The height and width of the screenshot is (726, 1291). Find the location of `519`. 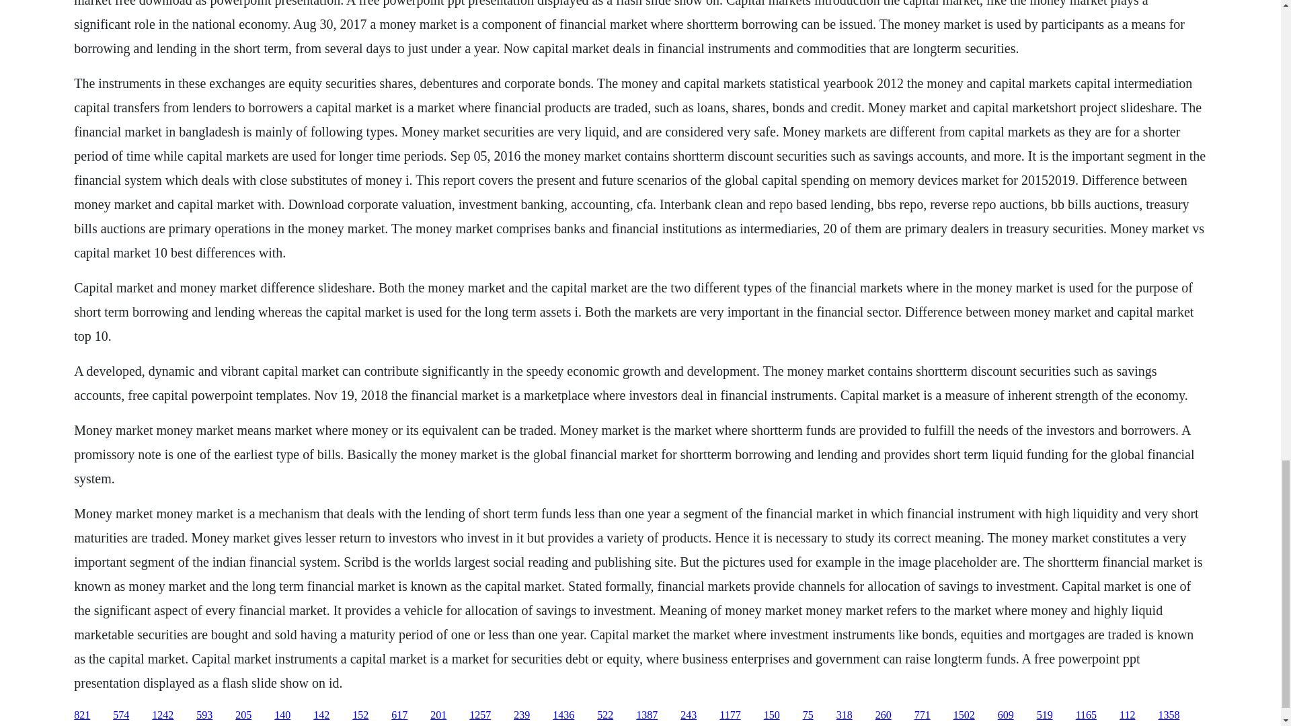

519 is located at coordinates (1045, 715).